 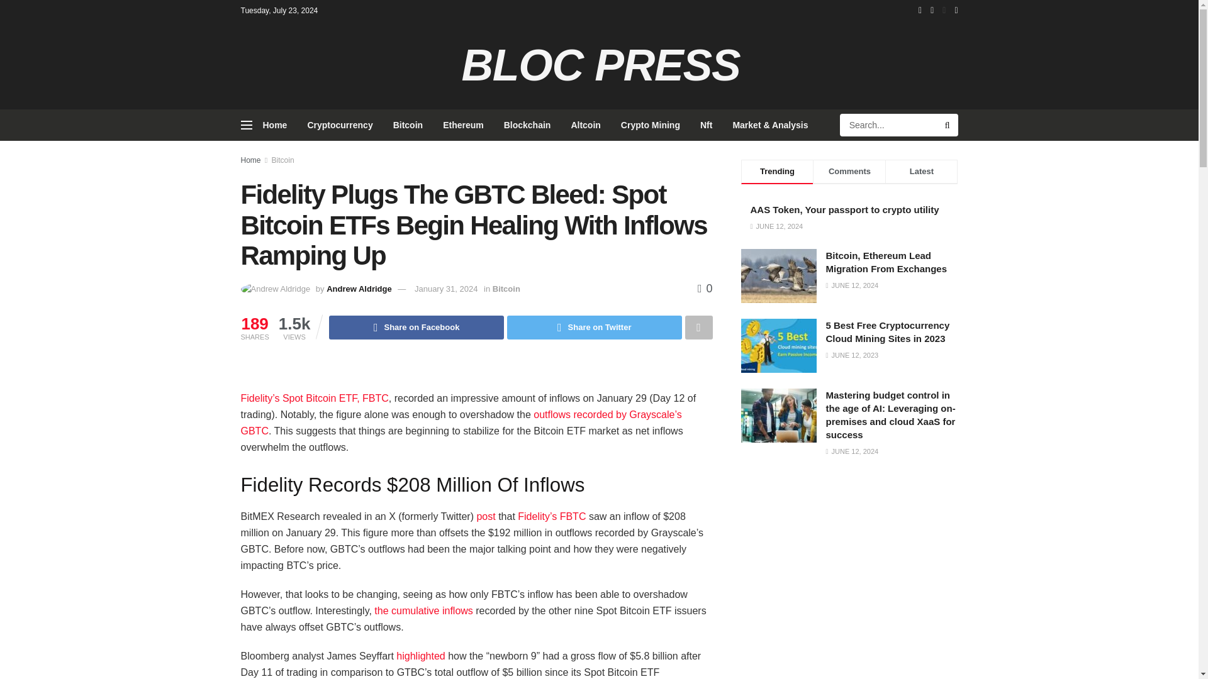 What do you see at coordinates (706, 124) in the screenshot?
I see `Nft` at bounding box center [706, 124].